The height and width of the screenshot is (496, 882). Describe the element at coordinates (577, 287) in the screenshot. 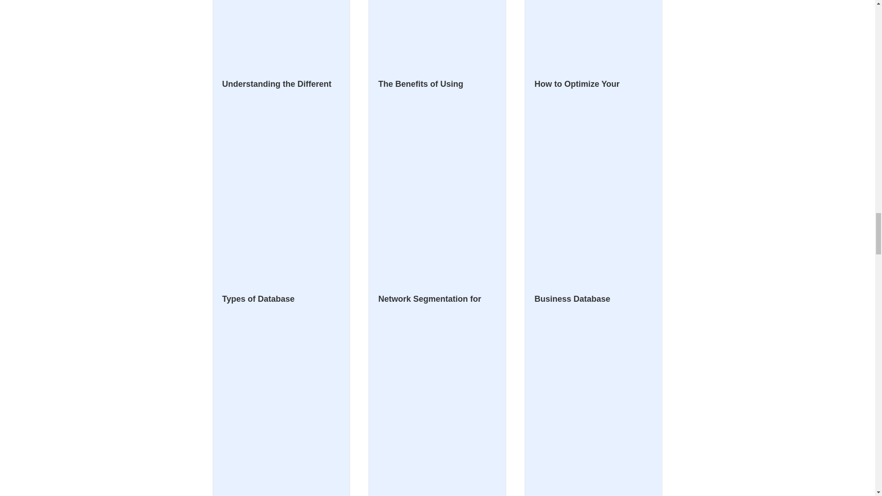

I see `How to Optimize Your Business Database Performance` at that location.